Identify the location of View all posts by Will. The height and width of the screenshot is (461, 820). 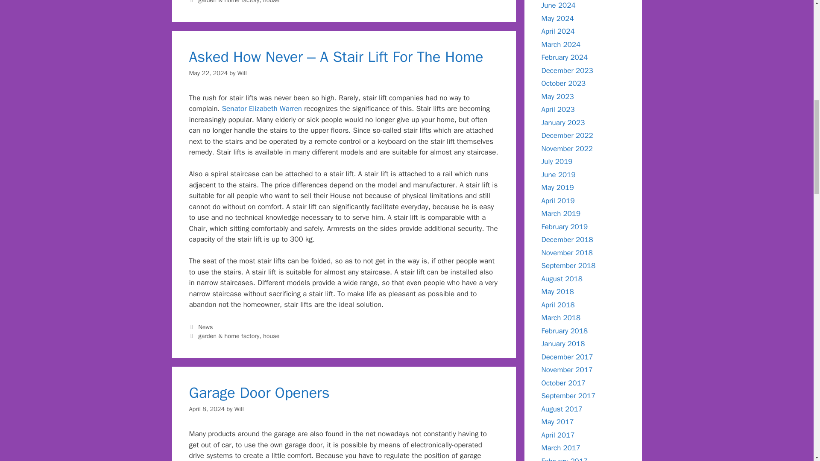
(239, 409).